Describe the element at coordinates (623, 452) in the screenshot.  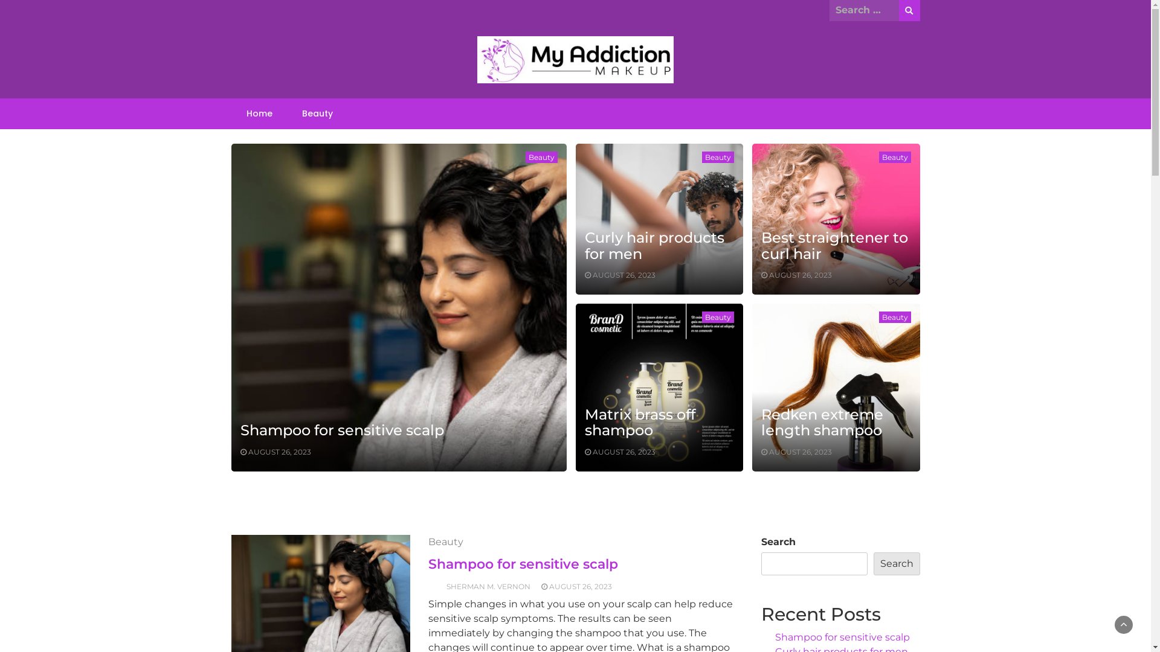
I see `AUGUST 26, 2023` at that location.